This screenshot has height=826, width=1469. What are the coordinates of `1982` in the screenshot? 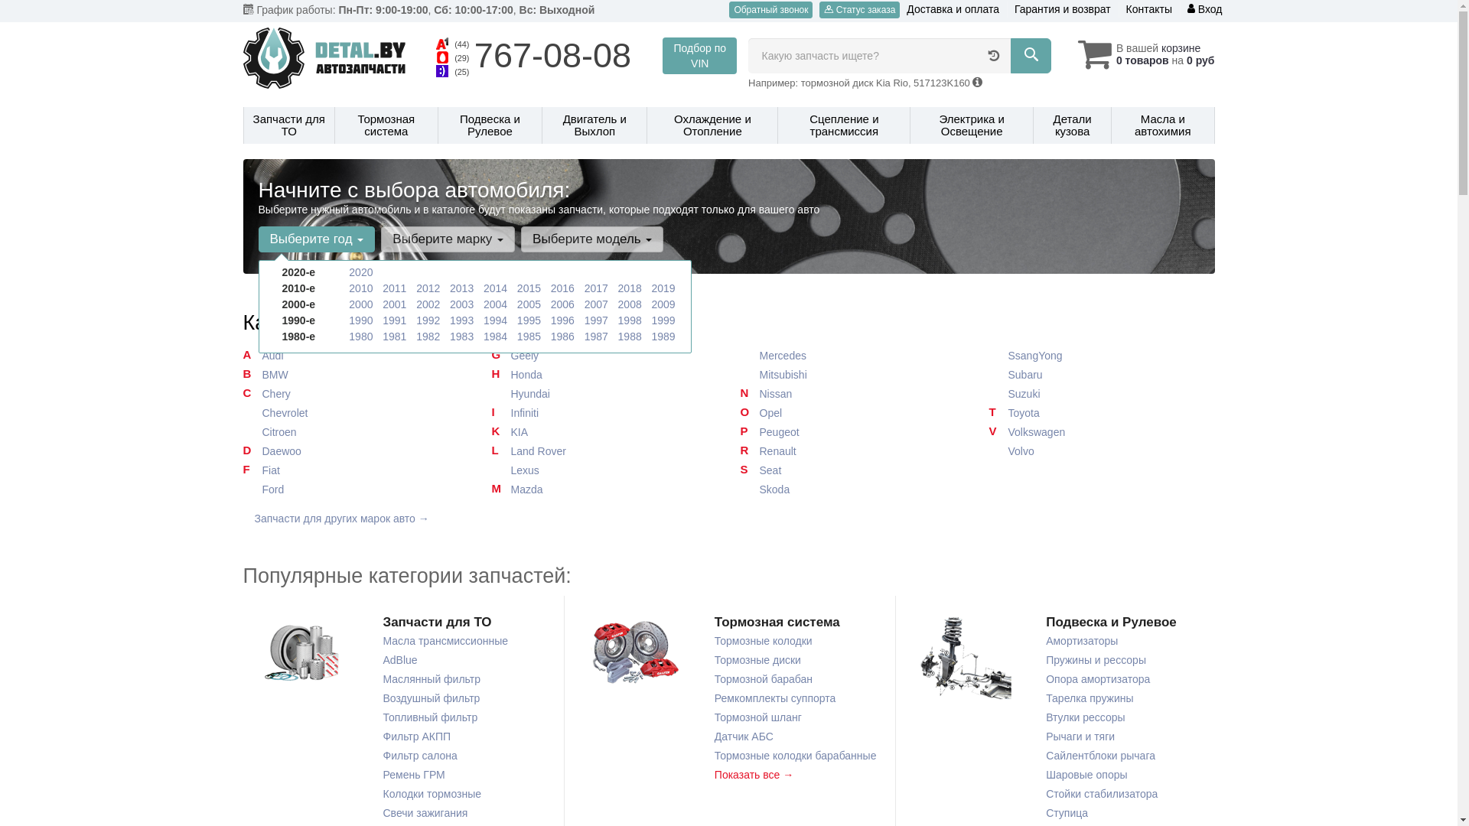 It's located at (428, 337).